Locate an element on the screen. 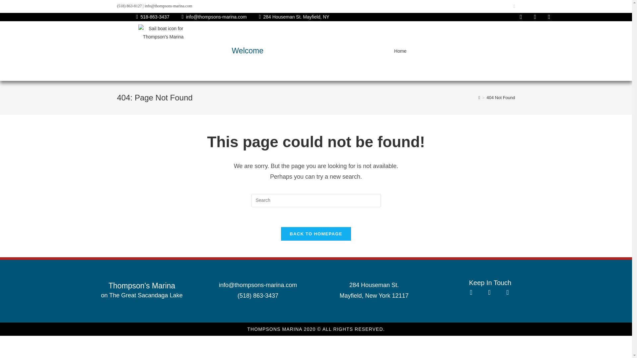 The width and height of the screenshot is (637, 358). BACK TO HOMEPAGE is located at coordinates (316, 233).